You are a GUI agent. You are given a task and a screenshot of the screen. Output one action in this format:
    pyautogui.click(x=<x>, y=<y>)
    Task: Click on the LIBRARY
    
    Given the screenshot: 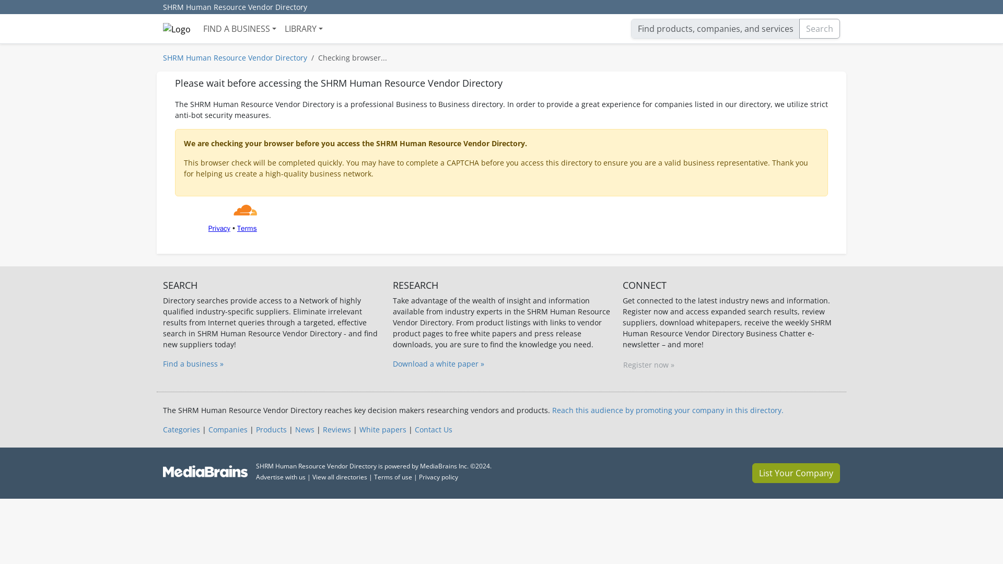 What is the action you would take?
    pyautogui.click(x=304, y=28)
    